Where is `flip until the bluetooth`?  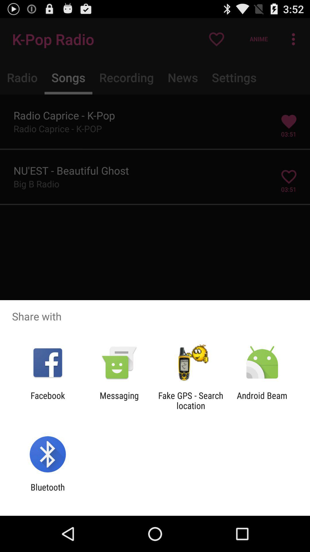 flip until the bluetooth is located at coordinates (48, 492).